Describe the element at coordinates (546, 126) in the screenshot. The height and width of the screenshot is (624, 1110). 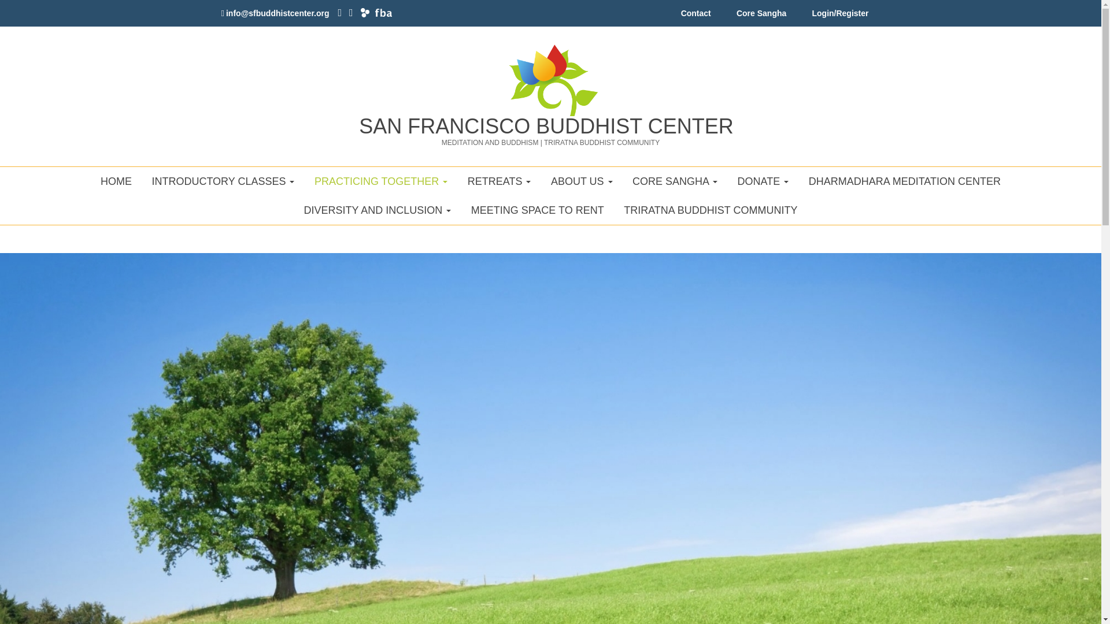
I see `Home` at that location.